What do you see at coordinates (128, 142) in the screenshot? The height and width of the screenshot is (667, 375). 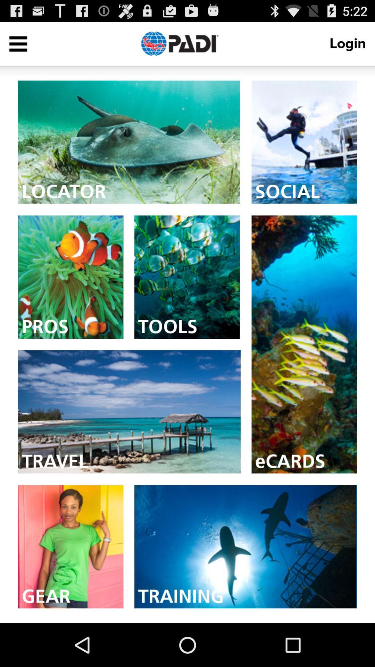 I see `access the locator` at bounding box center [128, 142].